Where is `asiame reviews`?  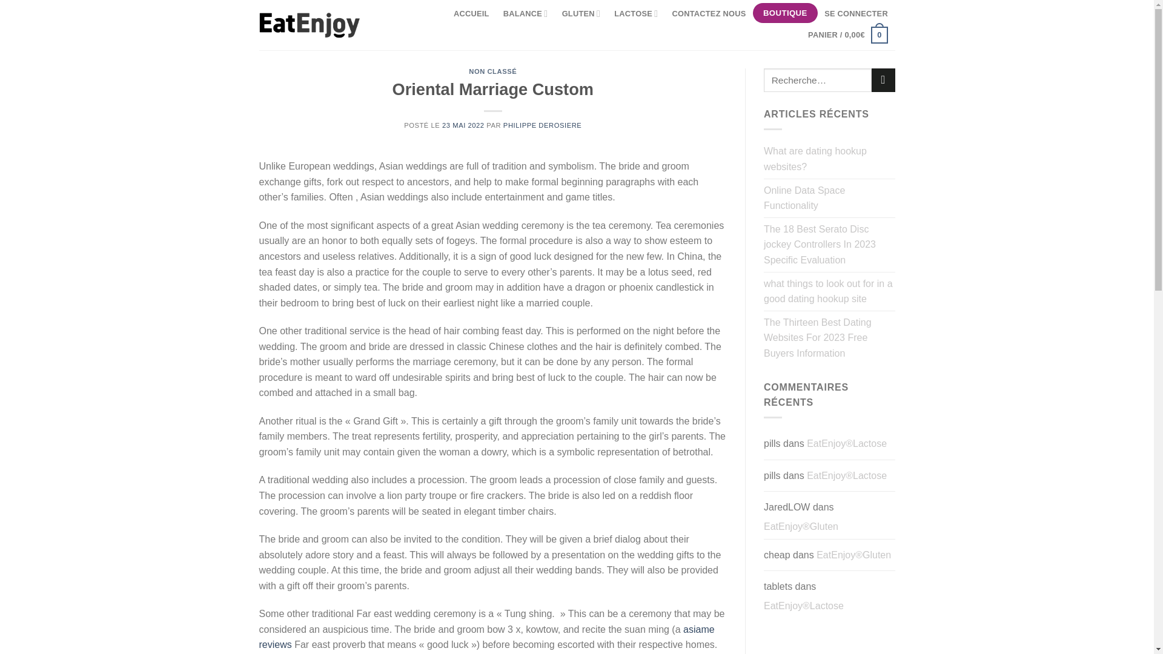 asiame reviews is located at coordinates (487, 637).